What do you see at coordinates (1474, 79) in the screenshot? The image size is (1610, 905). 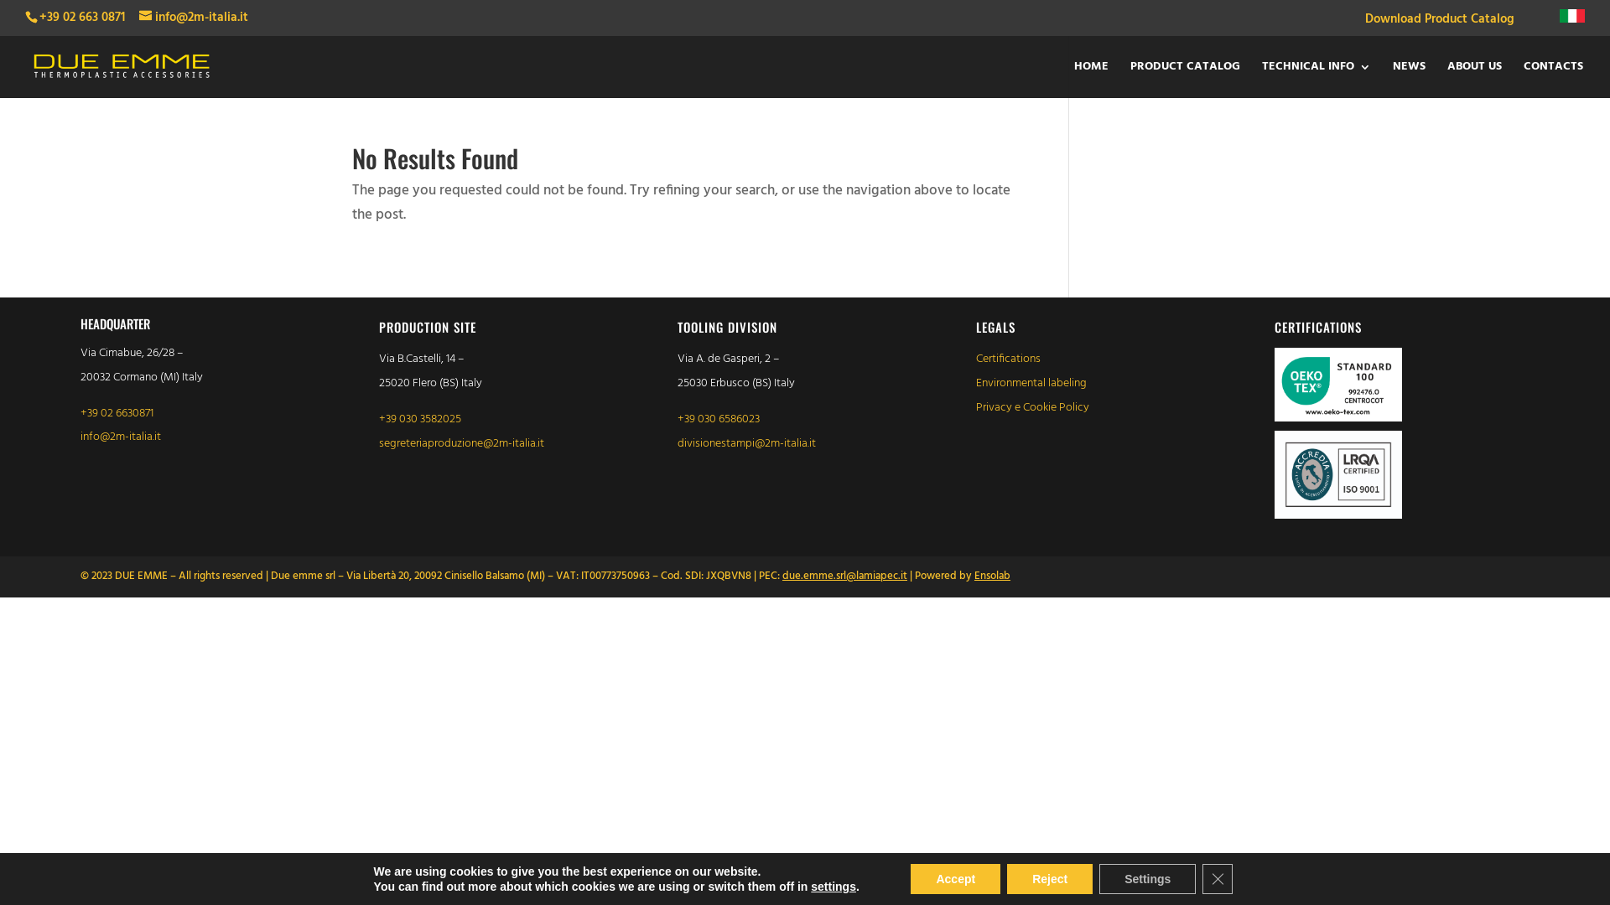 I see `ABOUT US` at bounding box center [1474, 79].